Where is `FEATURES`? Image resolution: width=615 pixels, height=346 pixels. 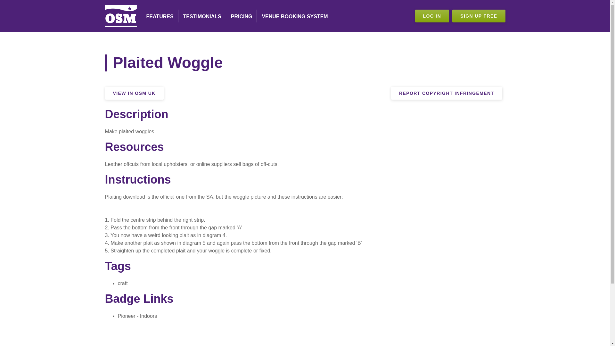
FEATURES is located at coordinates (160, 16).